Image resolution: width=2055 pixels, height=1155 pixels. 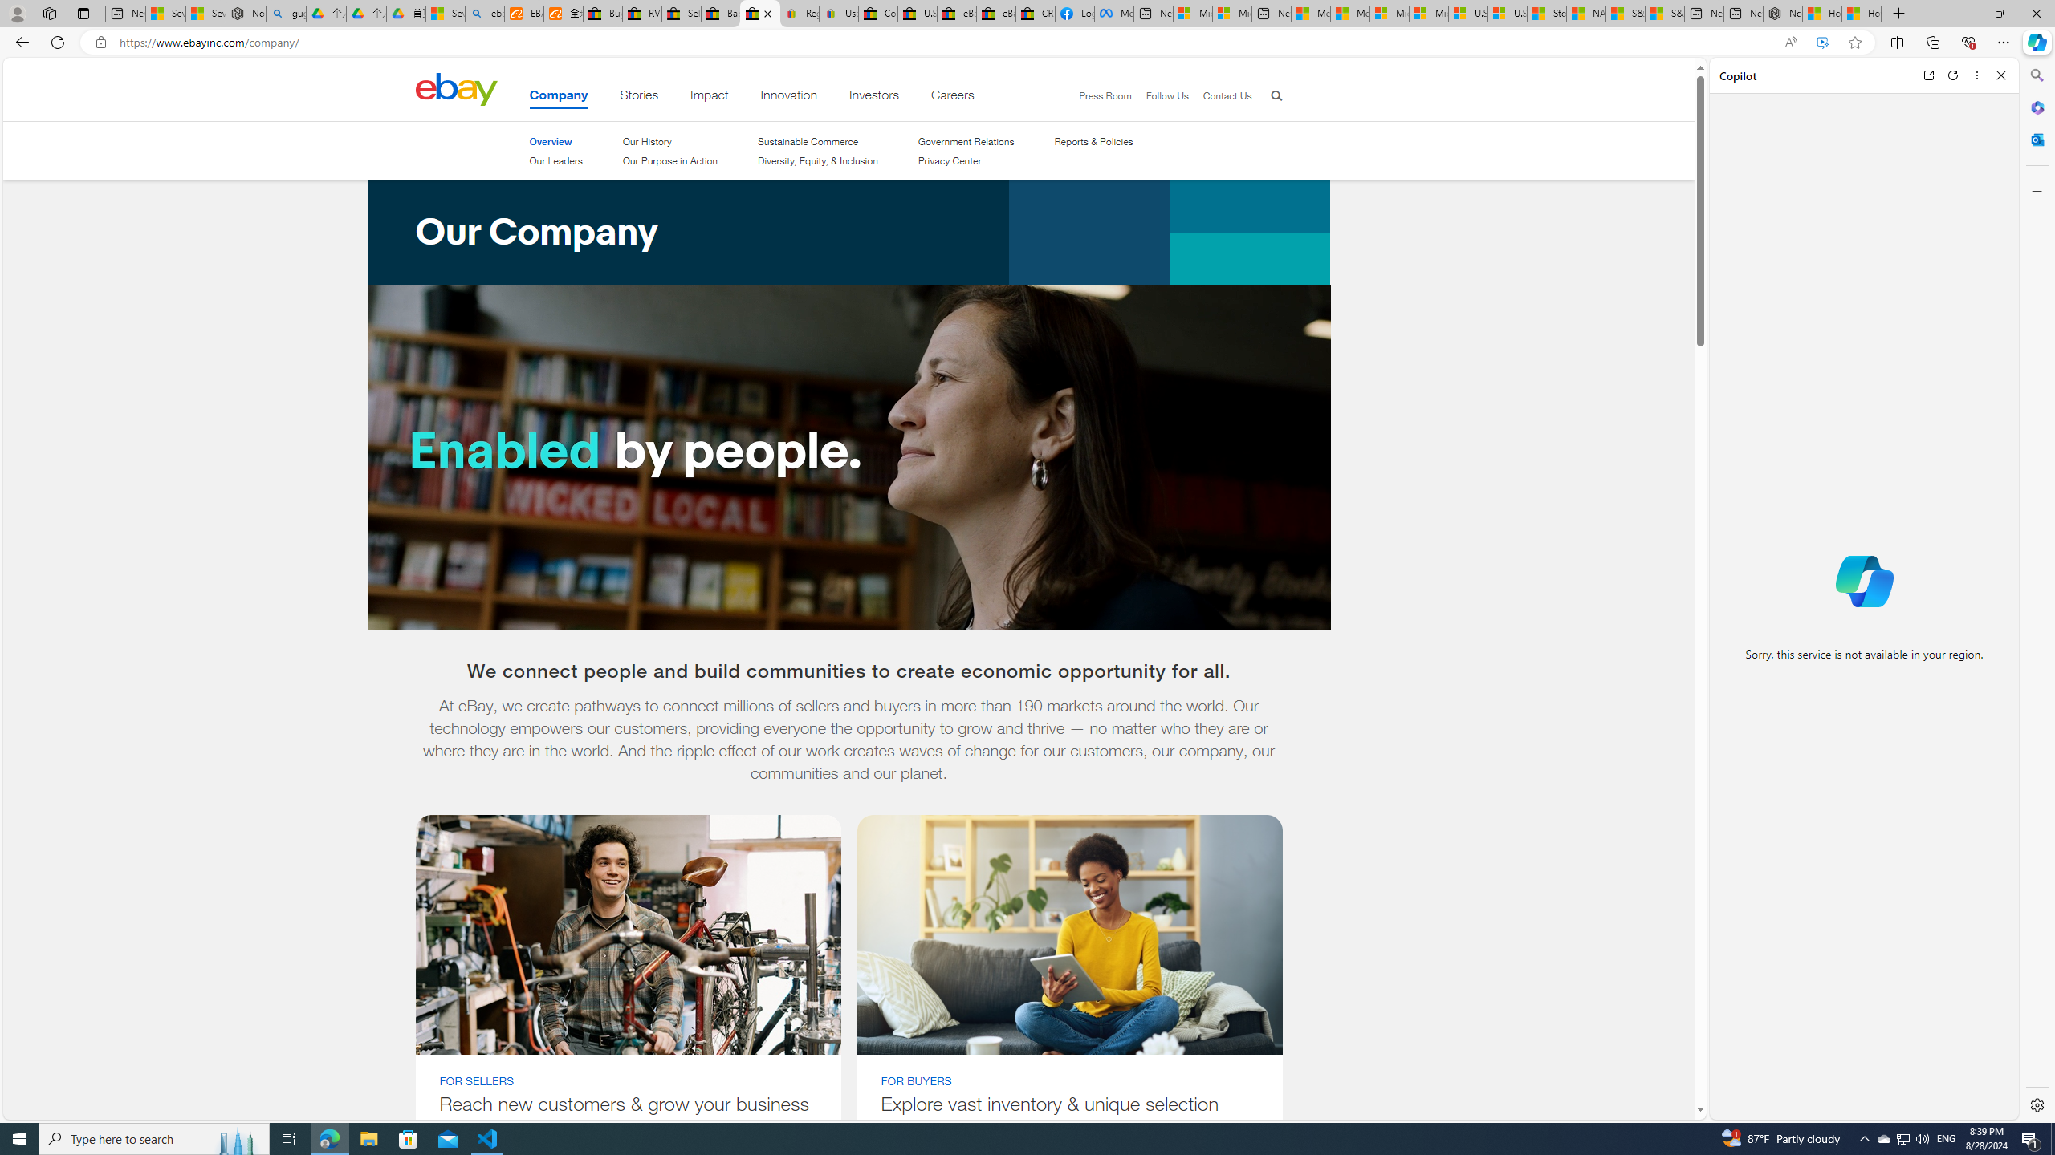 I want to click on Impact, so click(x=710, y=98).